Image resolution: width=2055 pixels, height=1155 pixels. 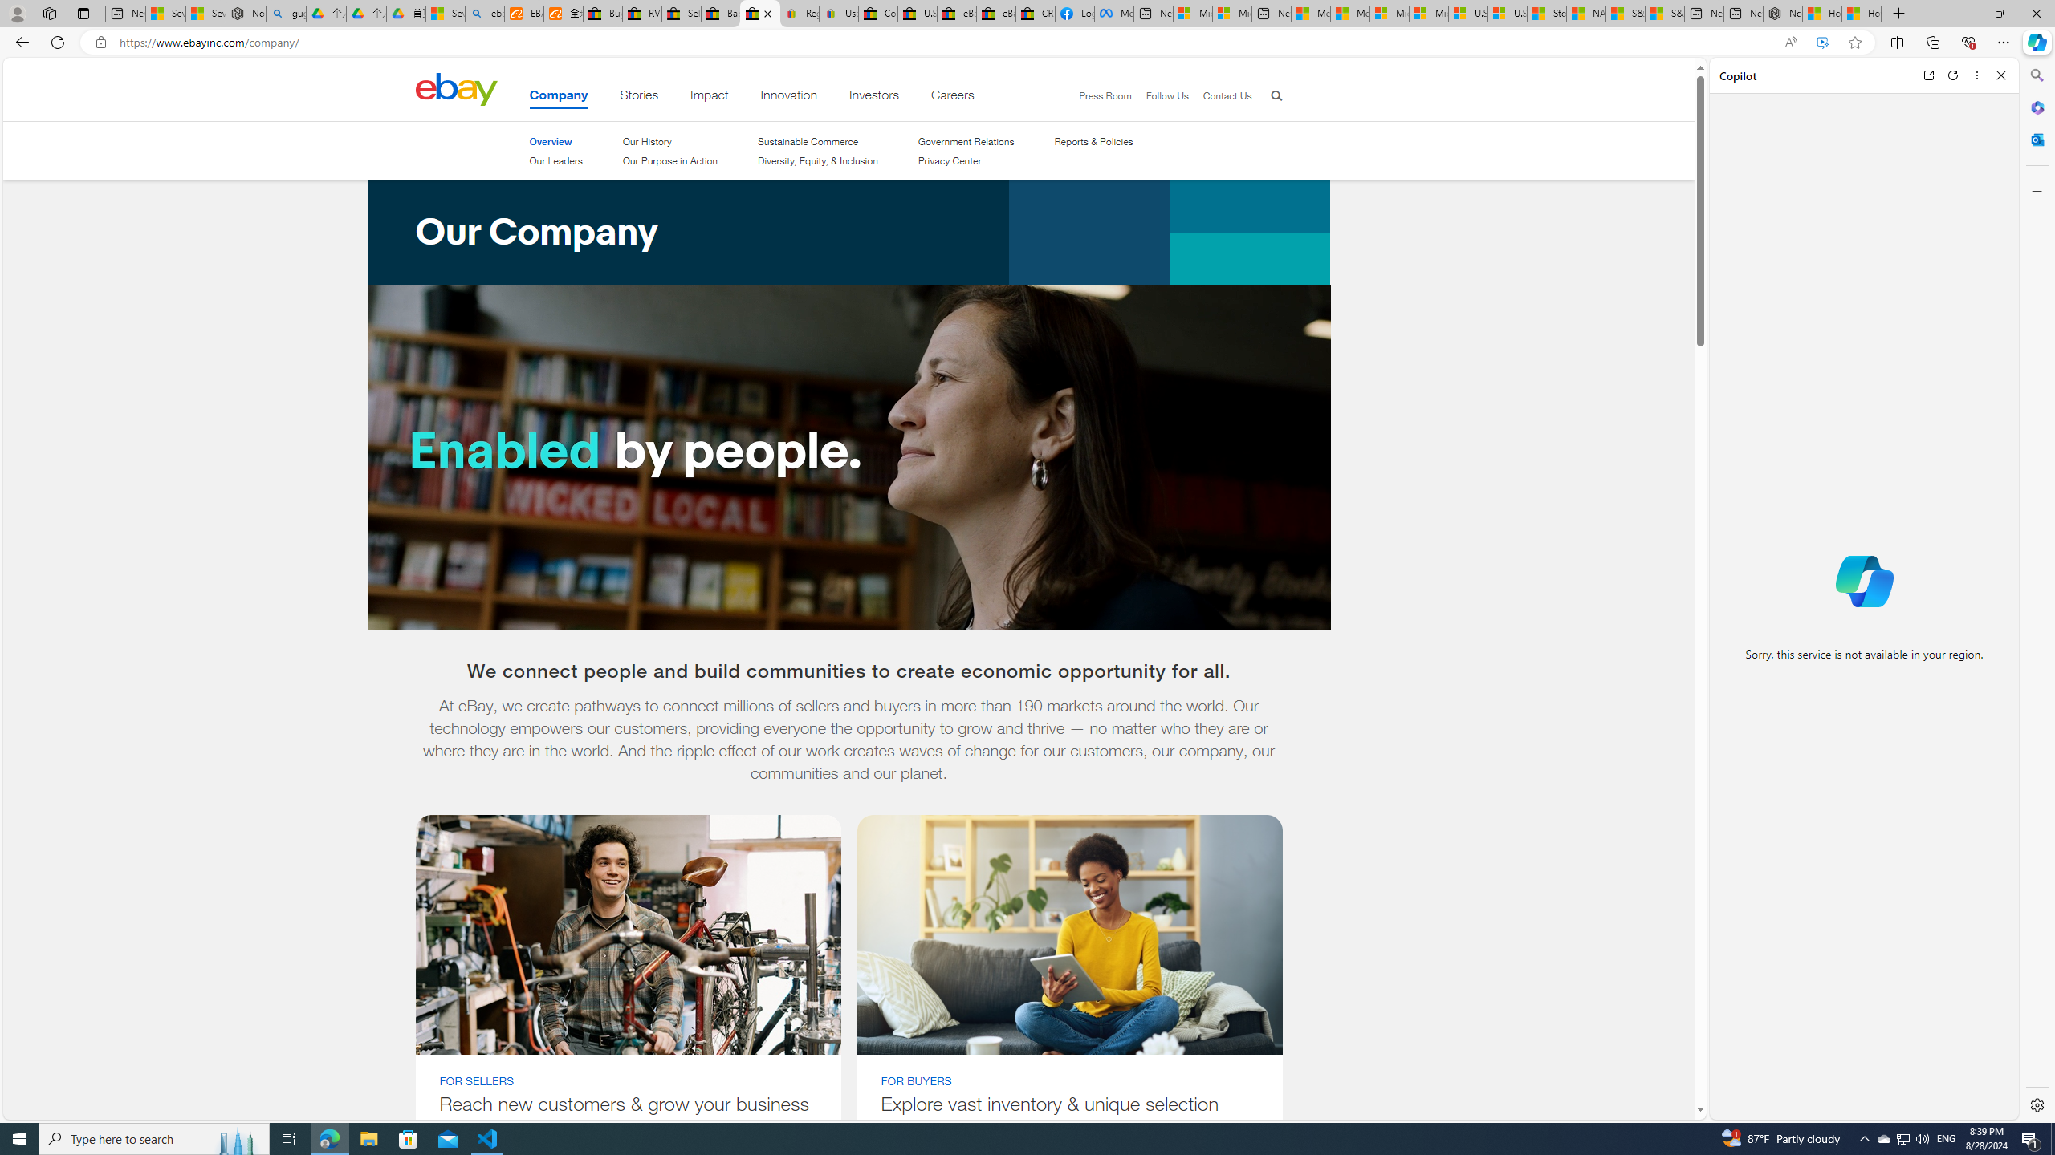 I want to click on Impact, so click(x=710, y=98).